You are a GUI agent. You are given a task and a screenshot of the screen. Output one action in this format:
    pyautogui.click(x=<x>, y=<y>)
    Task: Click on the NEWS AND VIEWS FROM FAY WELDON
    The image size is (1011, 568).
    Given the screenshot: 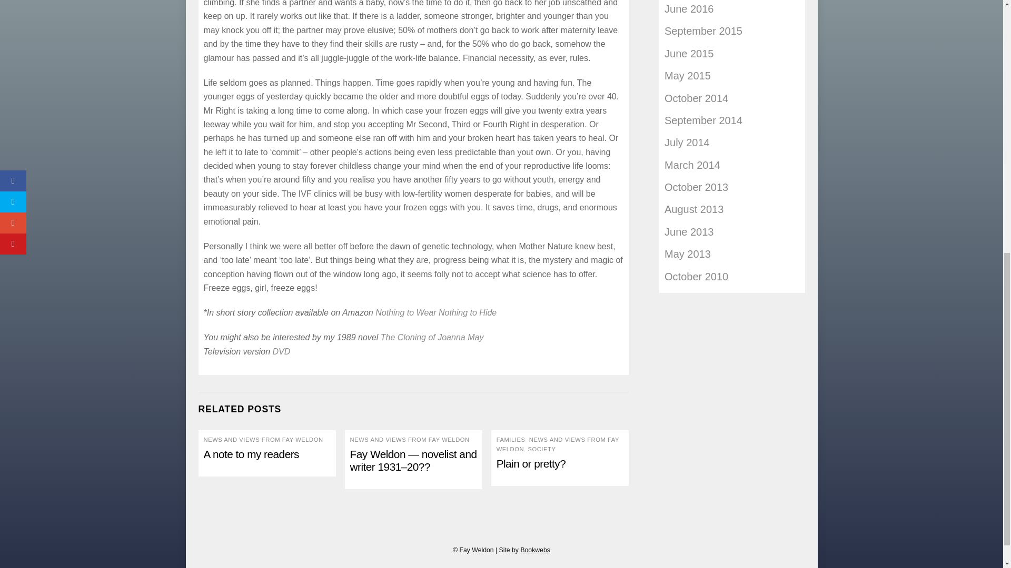 What is the action you would take?
    pyautogui.click(x=262, y=440)
    